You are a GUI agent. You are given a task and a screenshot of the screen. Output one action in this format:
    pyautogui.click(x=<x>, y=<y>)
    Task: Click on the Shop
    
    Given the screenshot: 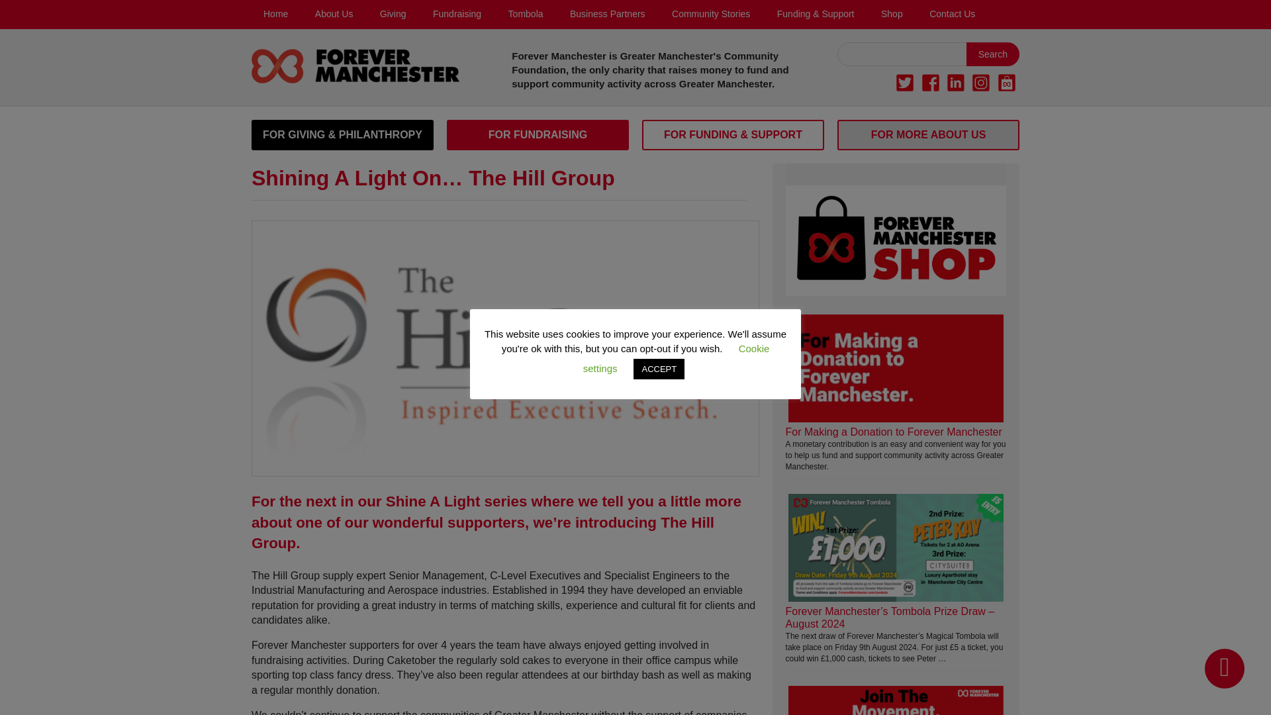 What is the action you would take?
    pyautogui.click(x=892, y=15)
    